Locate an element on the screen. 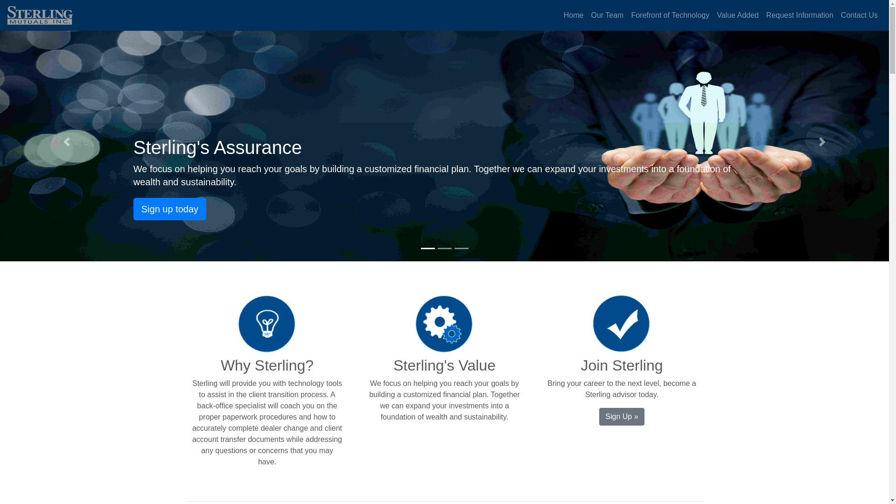 The width and height of the screenshot is (896, 504). Forefront of Technology is located at coordinates (670, 15).